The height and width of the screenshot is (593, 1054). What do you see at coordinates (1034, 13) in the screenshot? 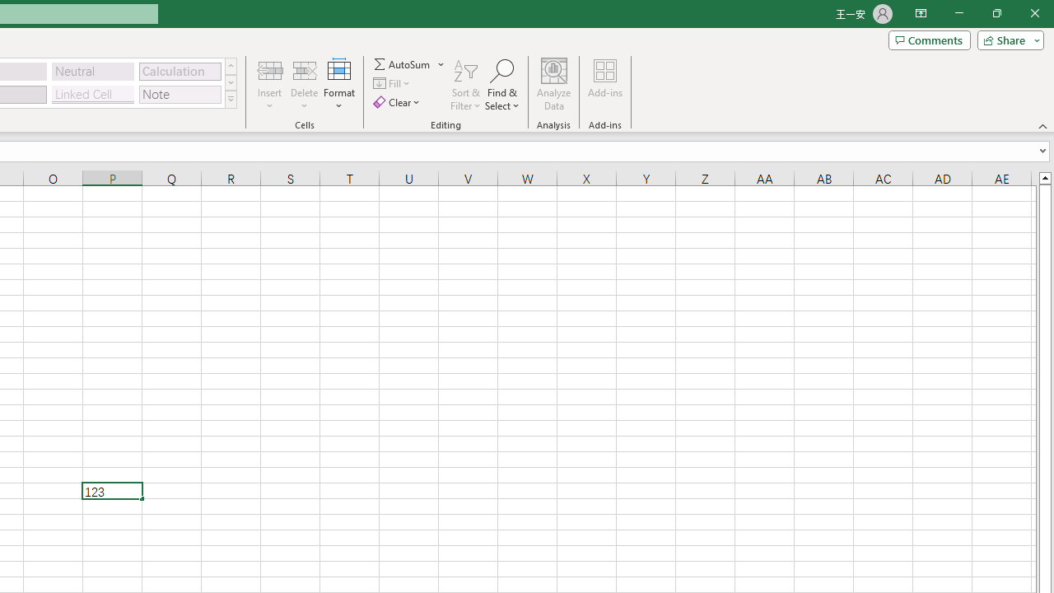
I see `Close` at bounding box center [1034, 13].